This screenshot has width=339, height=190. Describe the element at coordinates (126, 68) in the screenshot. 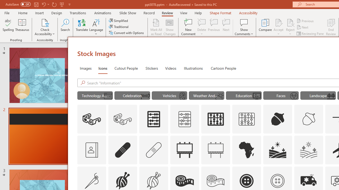

I see `Cutout People` at that location.